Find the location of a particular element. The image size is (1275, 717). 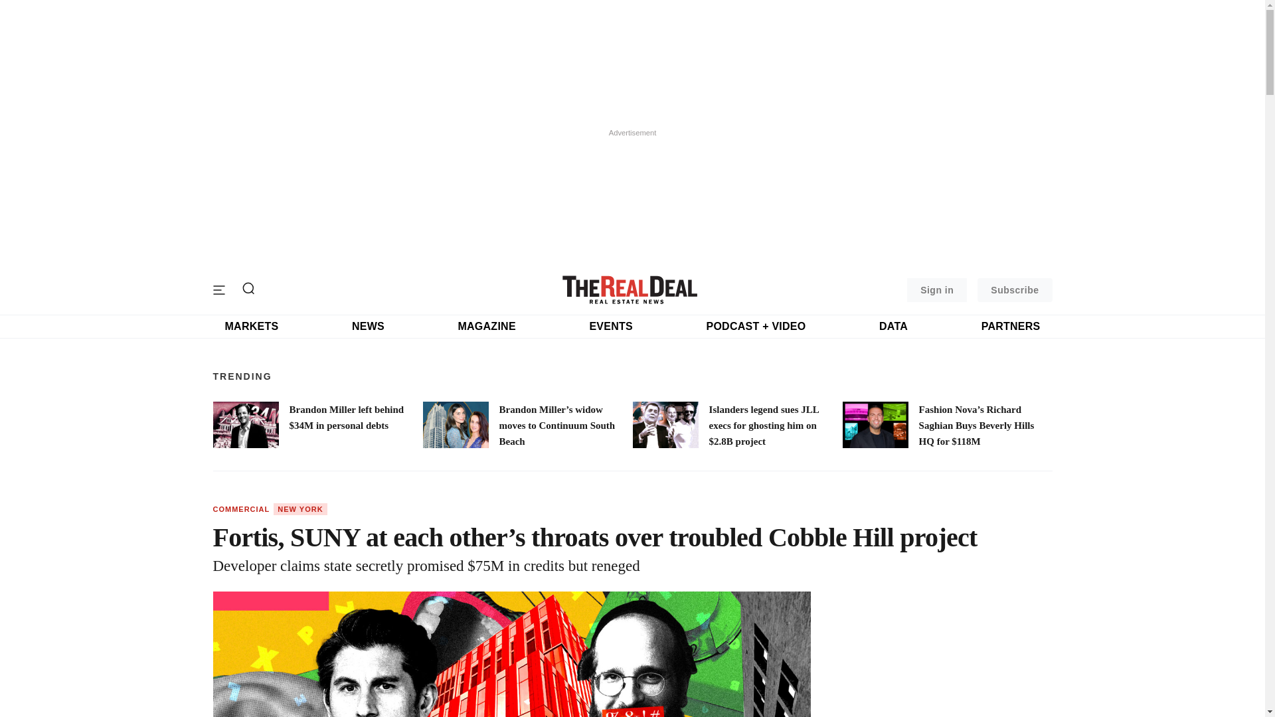

MAGAZINE is located at coordinates (486, 327).